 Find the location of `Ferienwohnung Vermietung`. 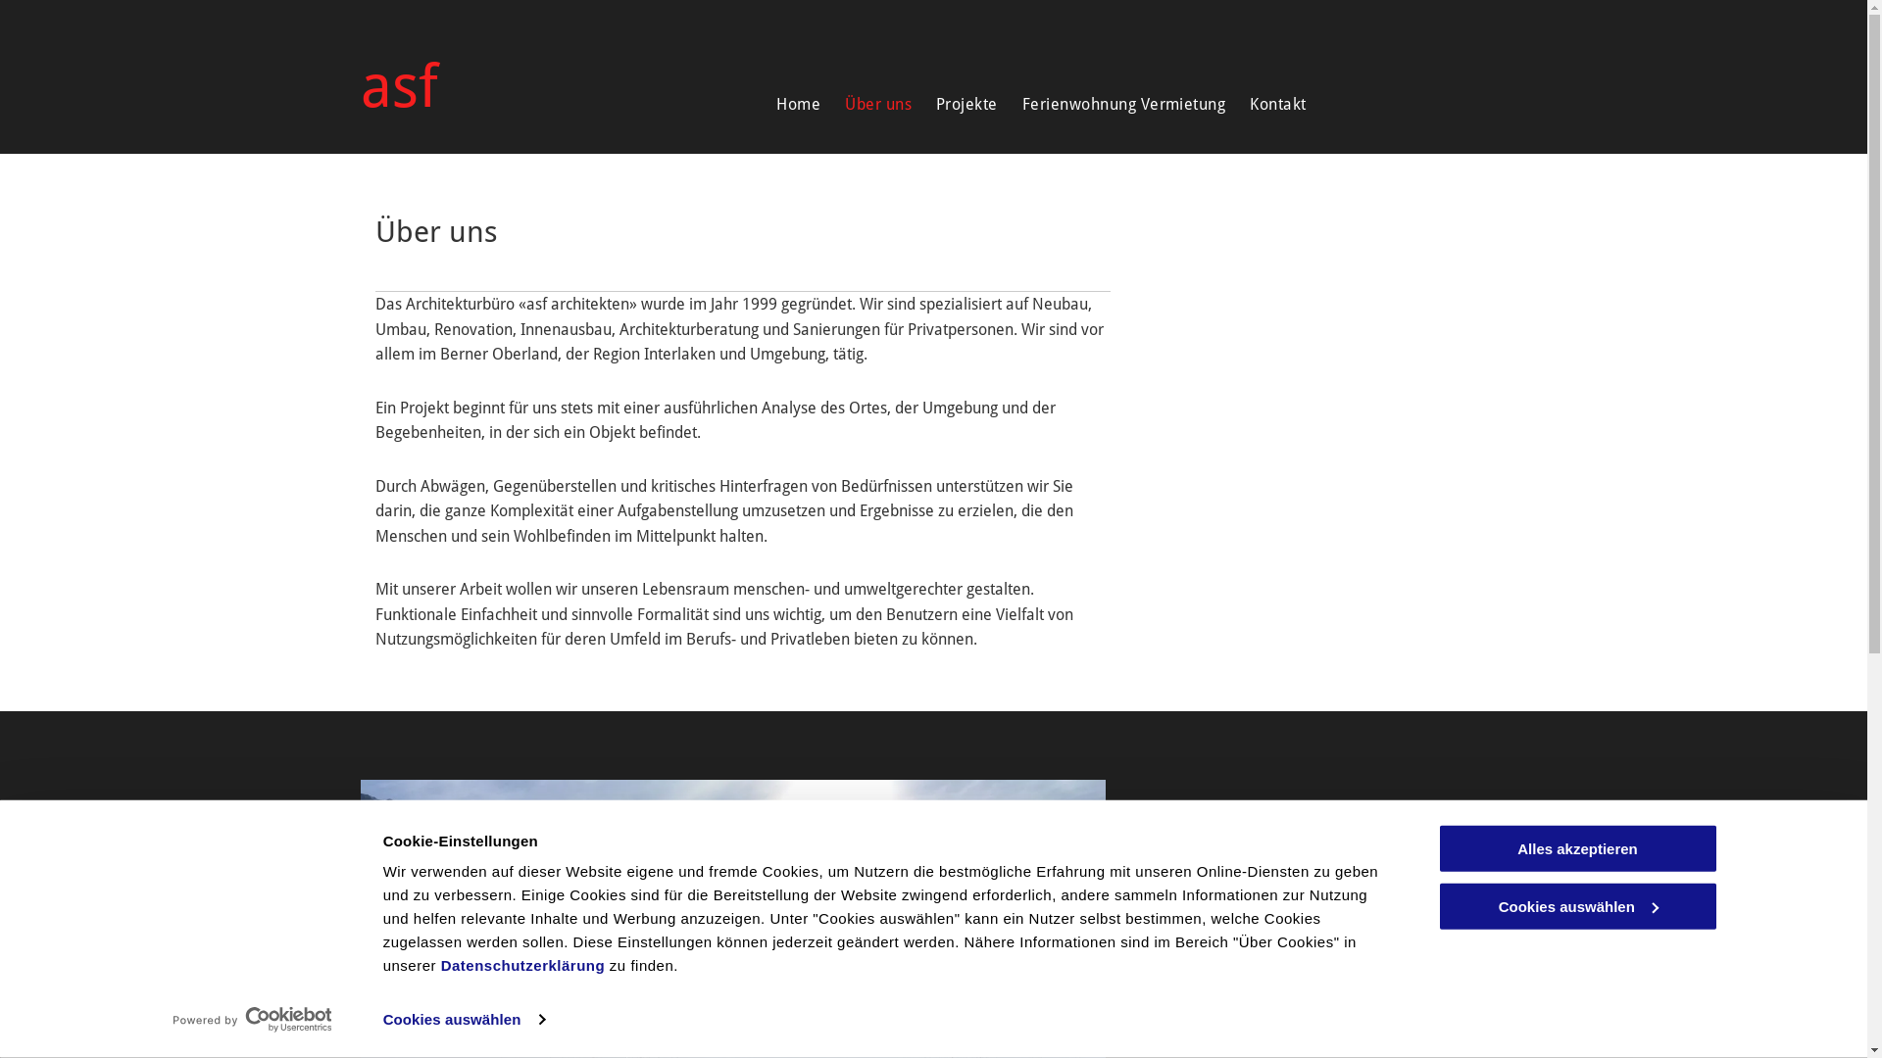

Ferienwohnung Vermietung is located at coordinates (1112, 105).